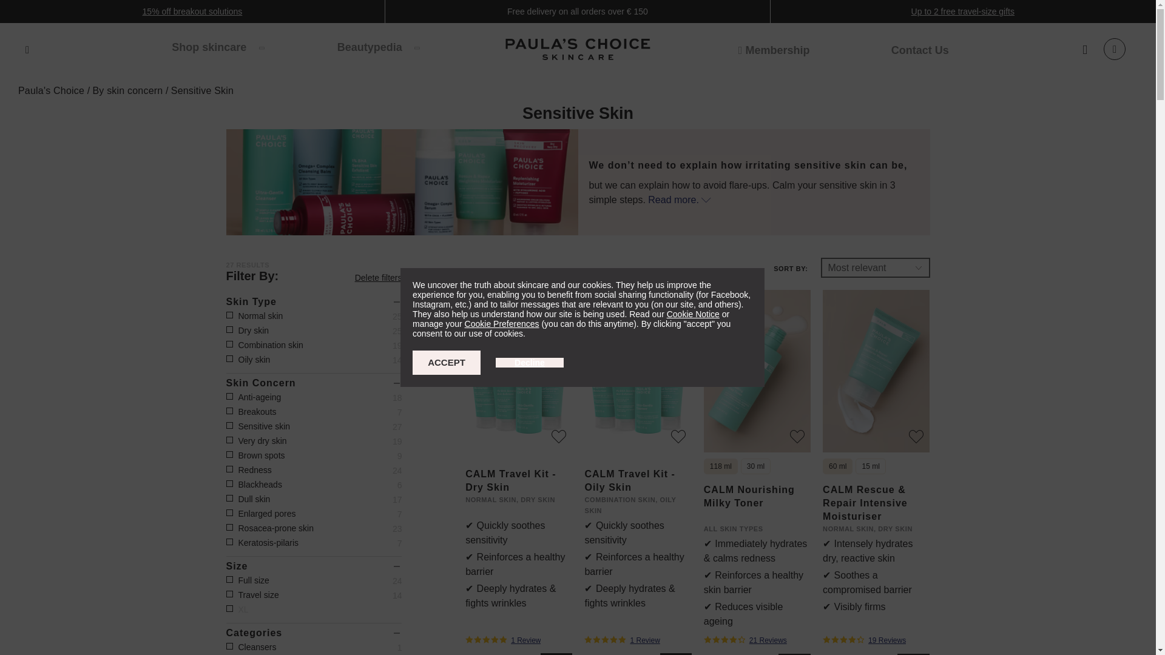 This screenshot has width=1165, height=655. What do you see at coordinates (757, 640) in the screenshot?
I see `21 Reviews` at bounding box center [757, 640].